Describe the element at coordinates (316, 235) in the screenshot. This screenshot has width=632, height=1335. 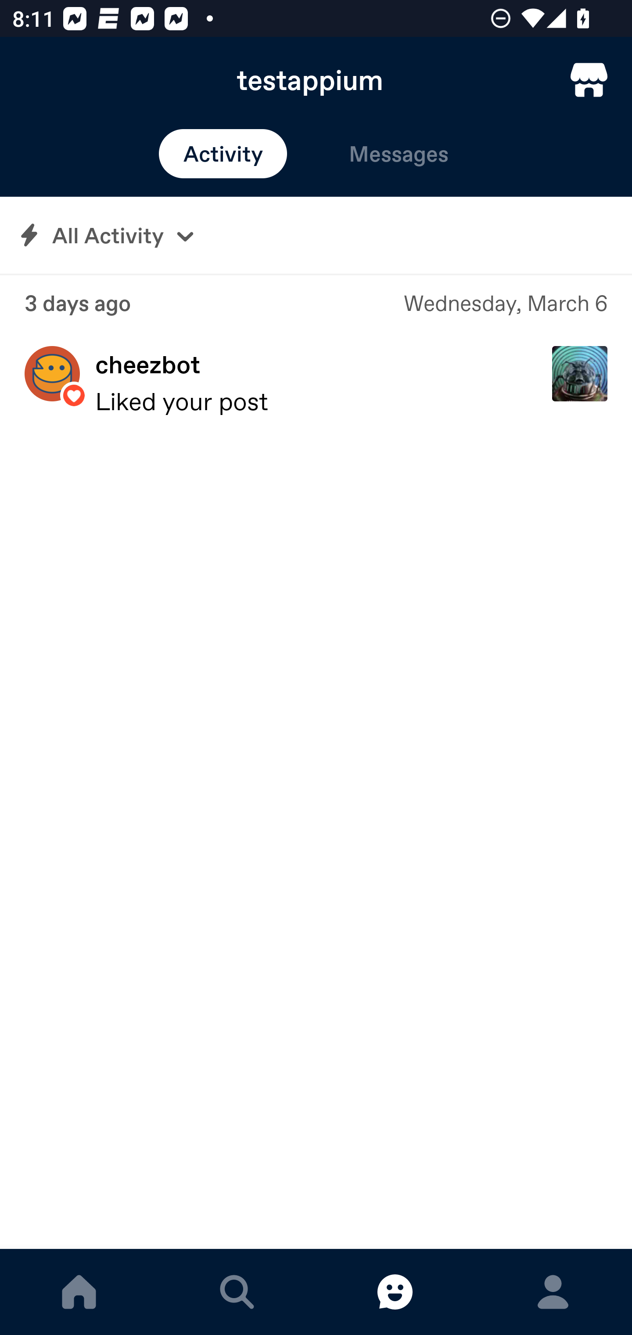
I see `All Activity` at that location.